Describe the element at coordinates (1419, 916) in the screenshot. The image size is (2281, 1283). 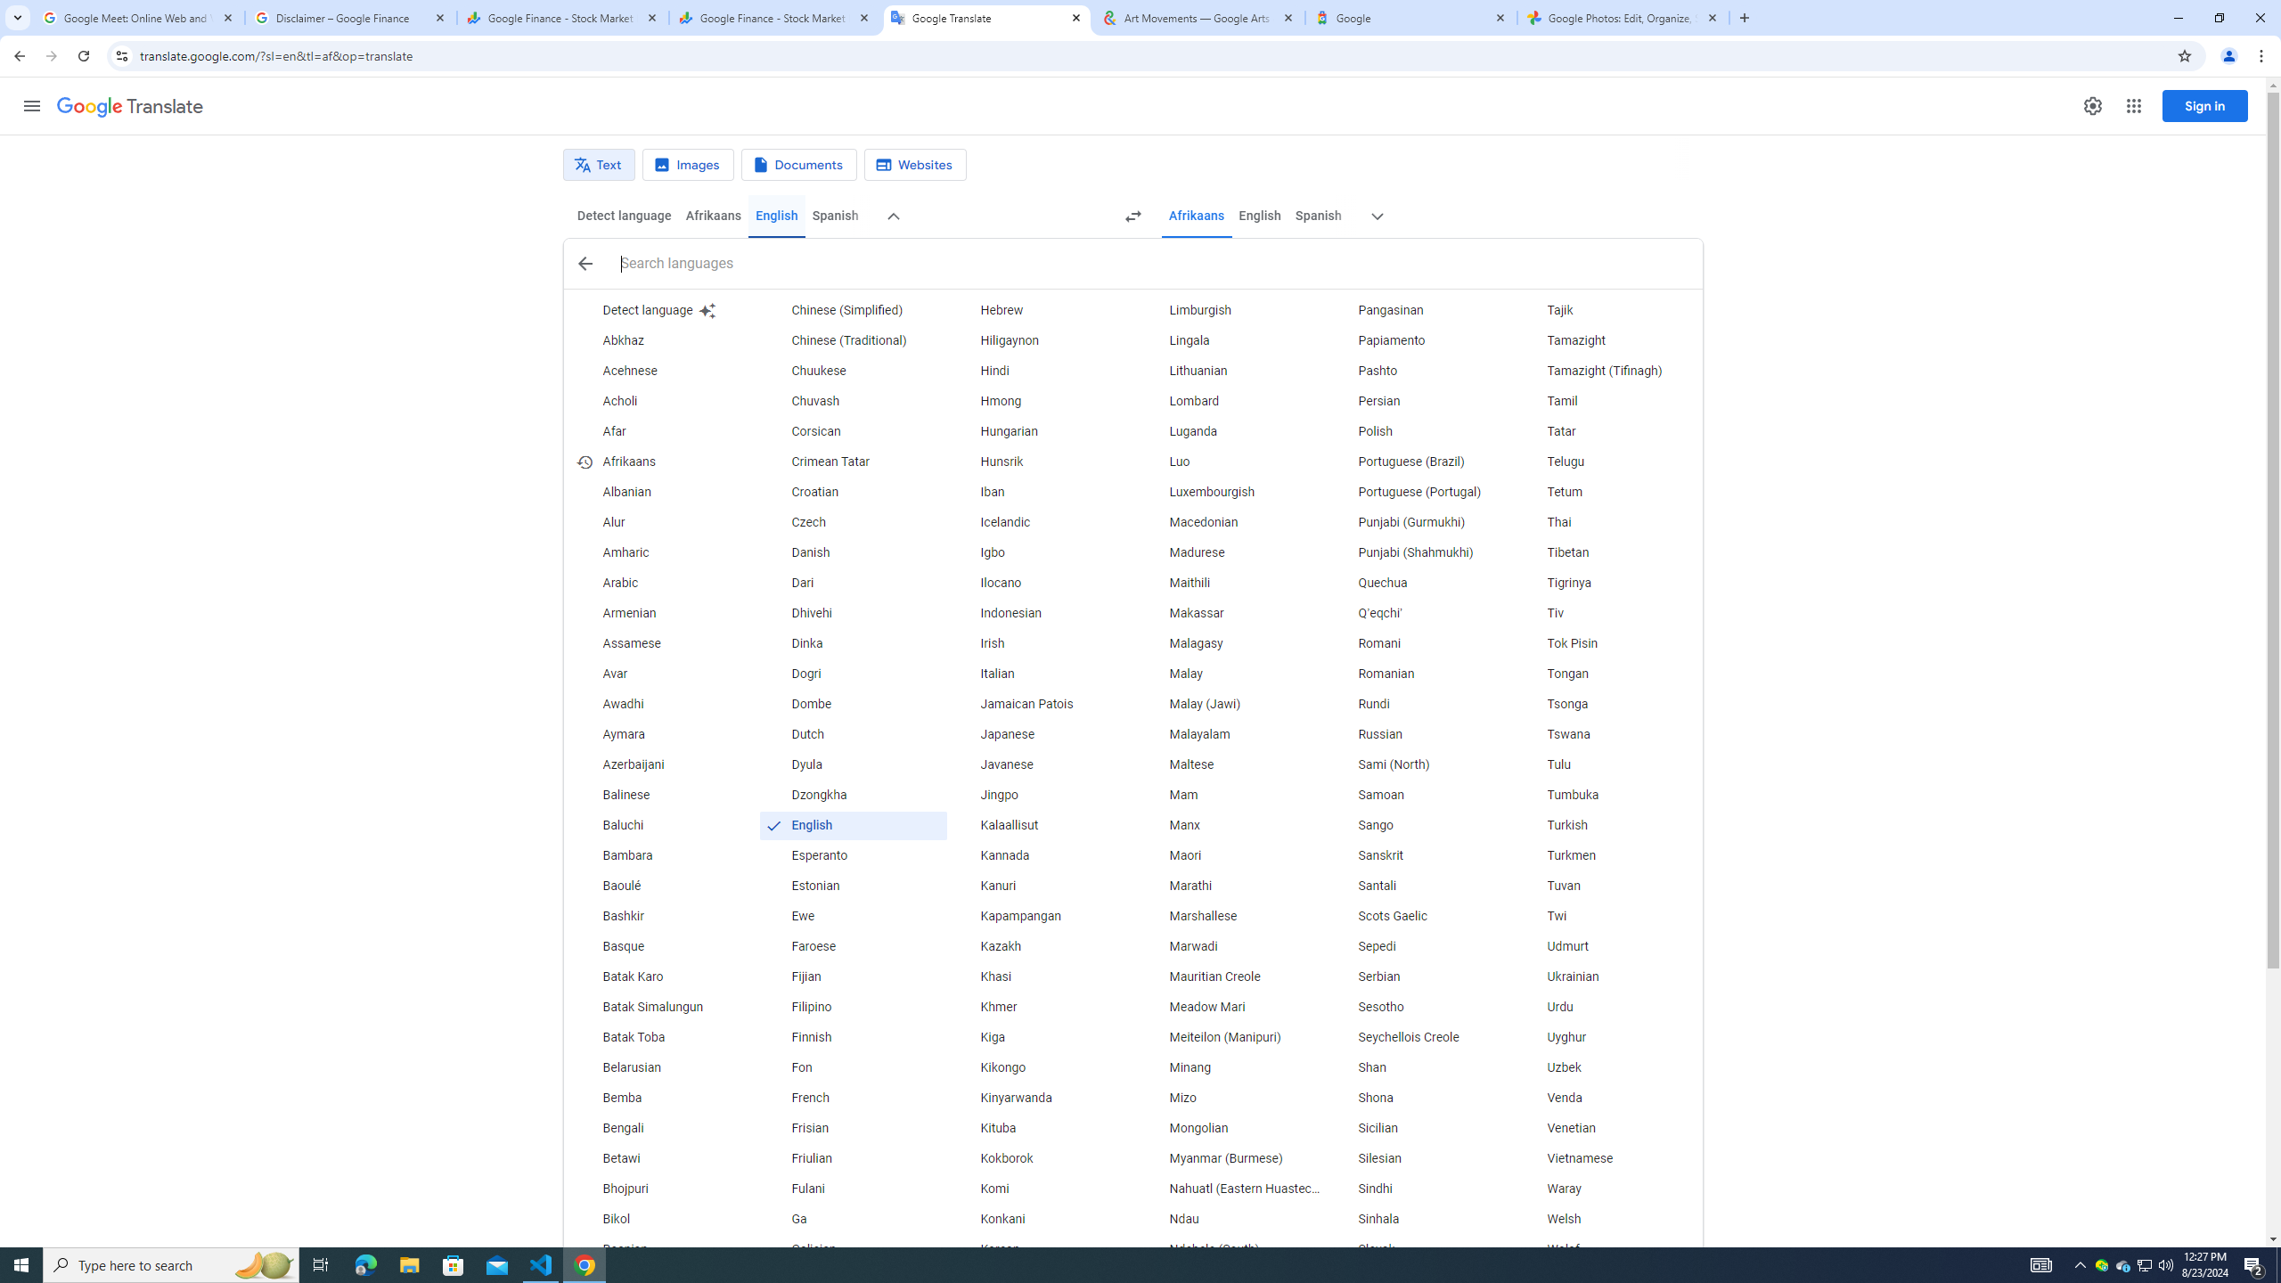
I see `Scots Gaelic` at that location.